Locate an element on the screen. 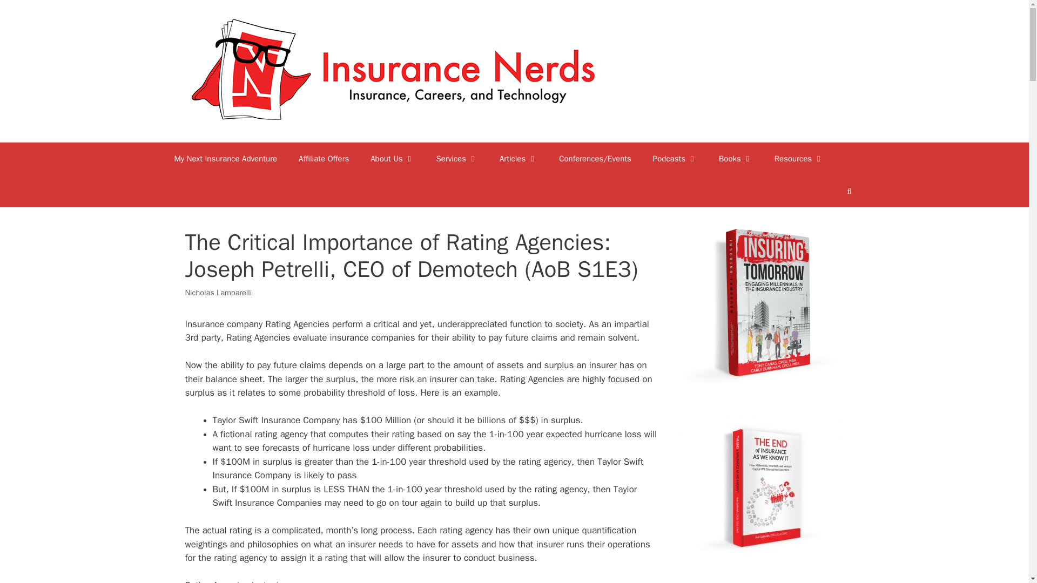 The height and width of the screenshot is (583, 1037). Affiliate Offers is located at coordinates (324, 159).